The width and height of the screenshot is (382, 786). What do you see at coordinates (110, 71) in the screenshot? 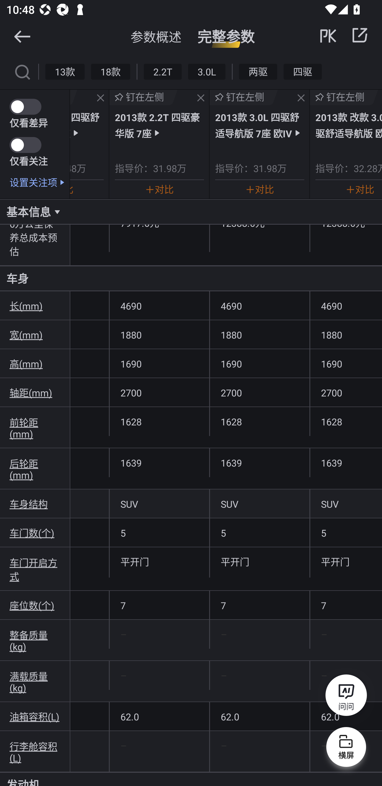
I see `18款` at bounding box center [110, 71].